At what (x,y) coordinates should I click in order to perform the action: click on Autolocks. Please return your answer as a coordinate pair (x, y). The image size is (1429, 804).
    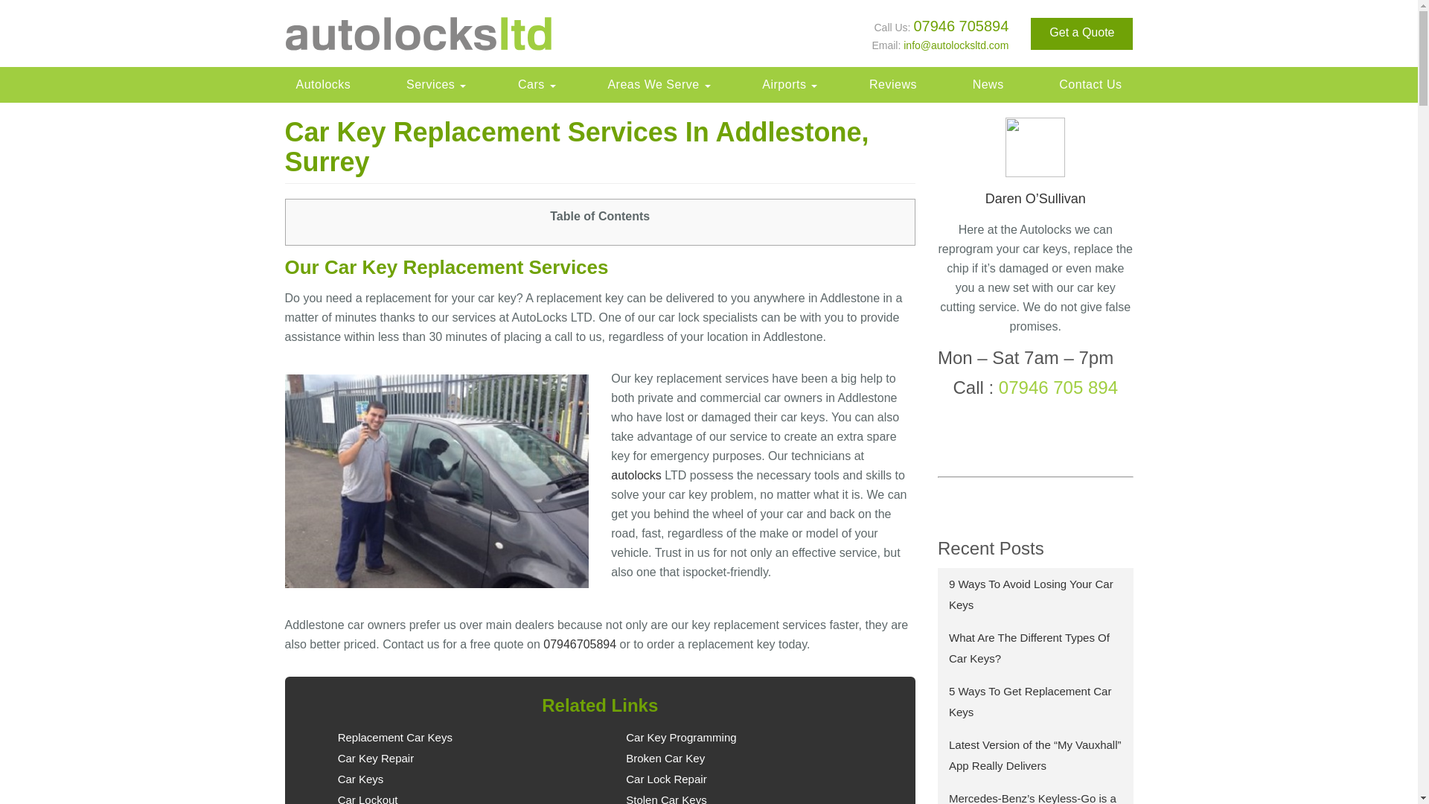
    Looking at the image, I should click on (323, 85).